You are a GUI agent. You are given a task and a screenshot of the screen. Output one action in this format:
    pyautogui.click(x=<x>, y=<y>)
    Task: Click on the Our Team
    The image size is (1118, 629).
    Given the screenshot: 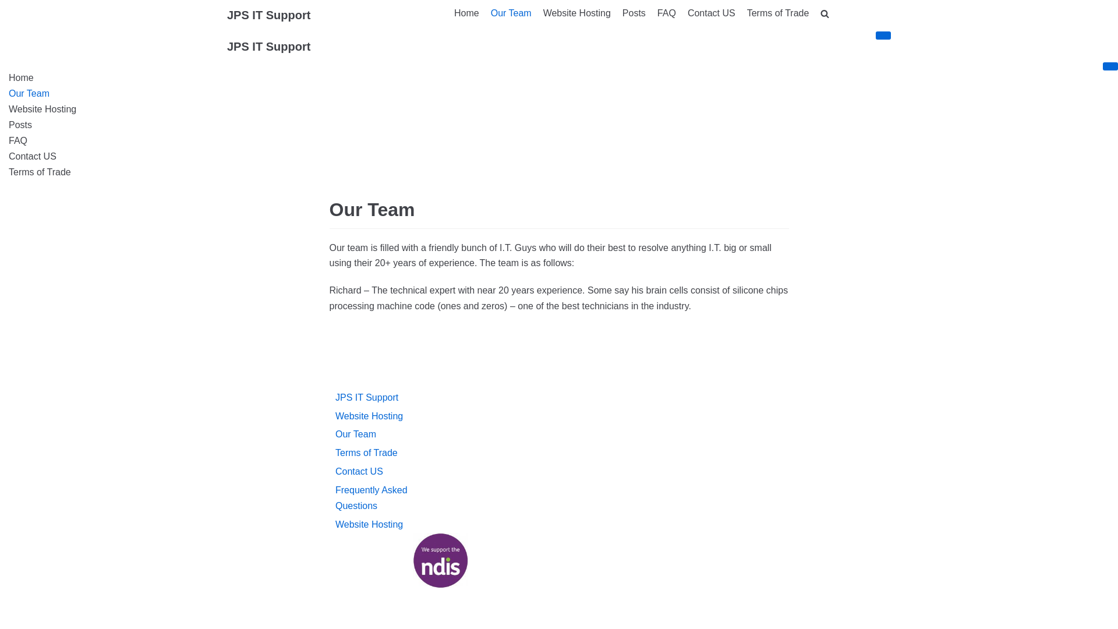 What is the action you would take?
    pyautogui.click(x=511, y=14)
    